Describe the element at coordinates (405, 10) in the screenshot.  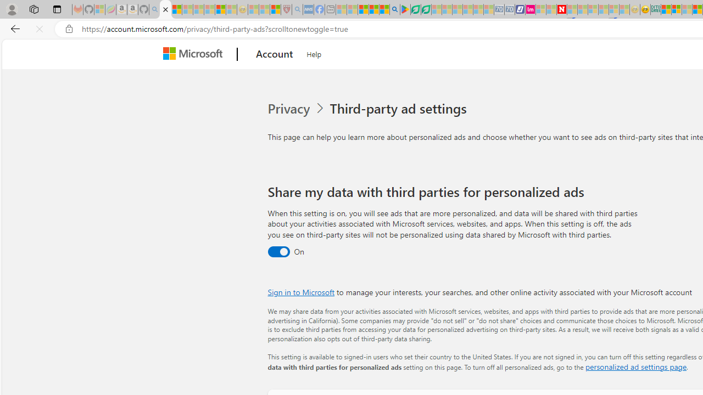
I see `Bluey: Let's Play! - Apps on Google Play` at that location.